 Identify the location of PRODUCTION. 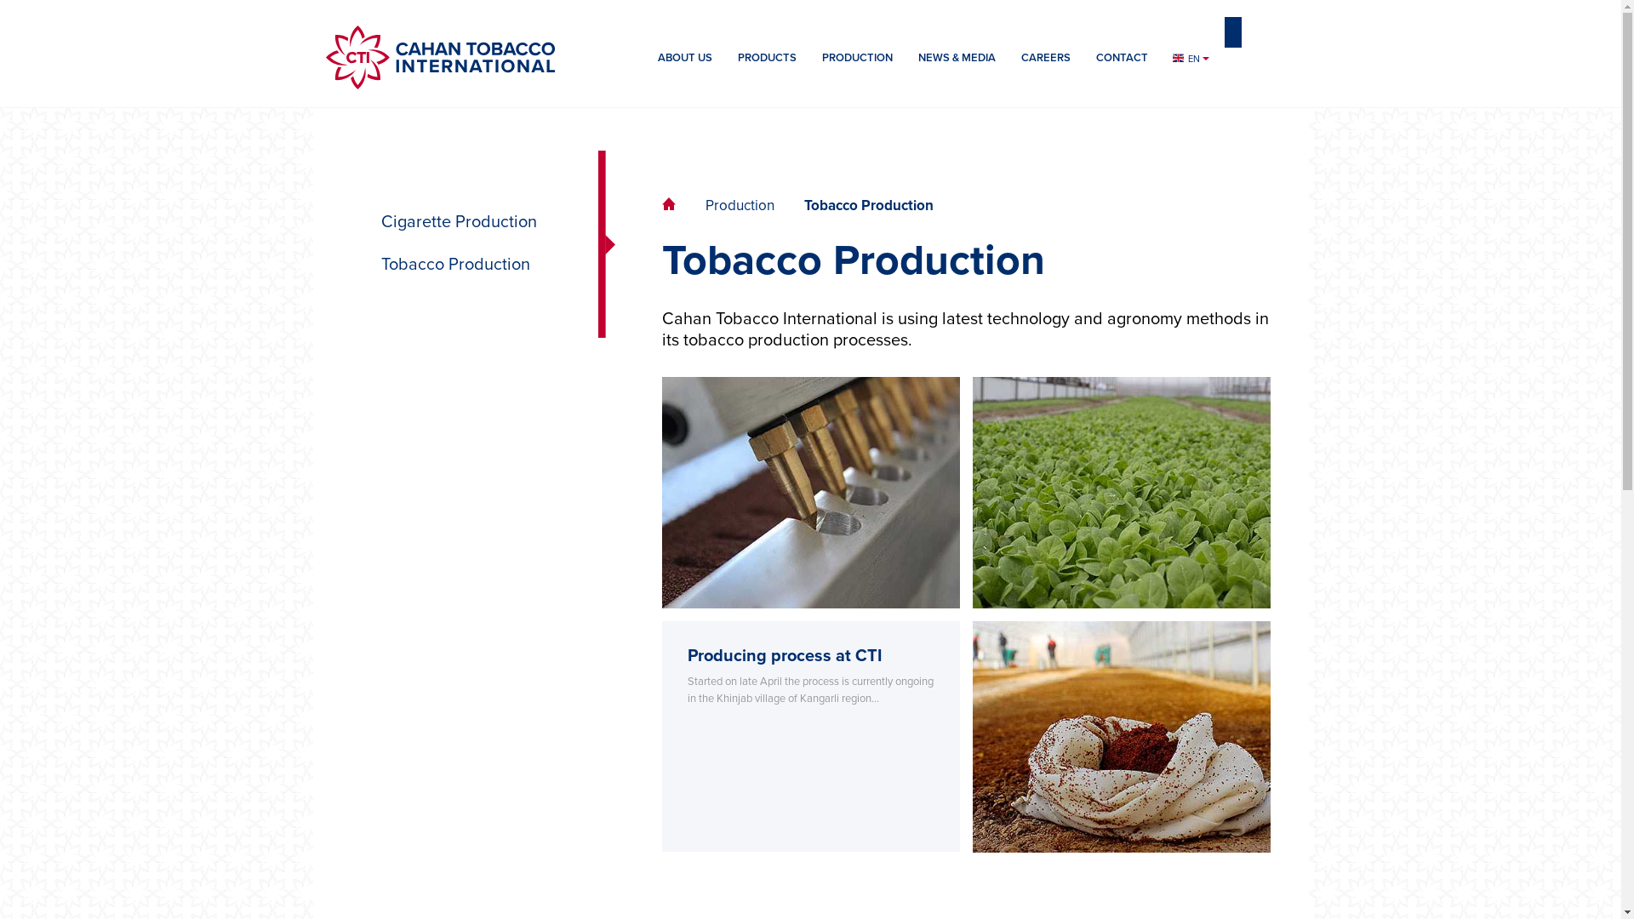
(856, 66).